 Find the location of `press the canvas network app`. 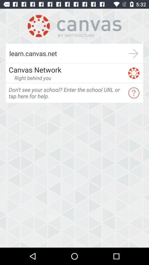

press the canvas network app is located at coordinates (66, 70).